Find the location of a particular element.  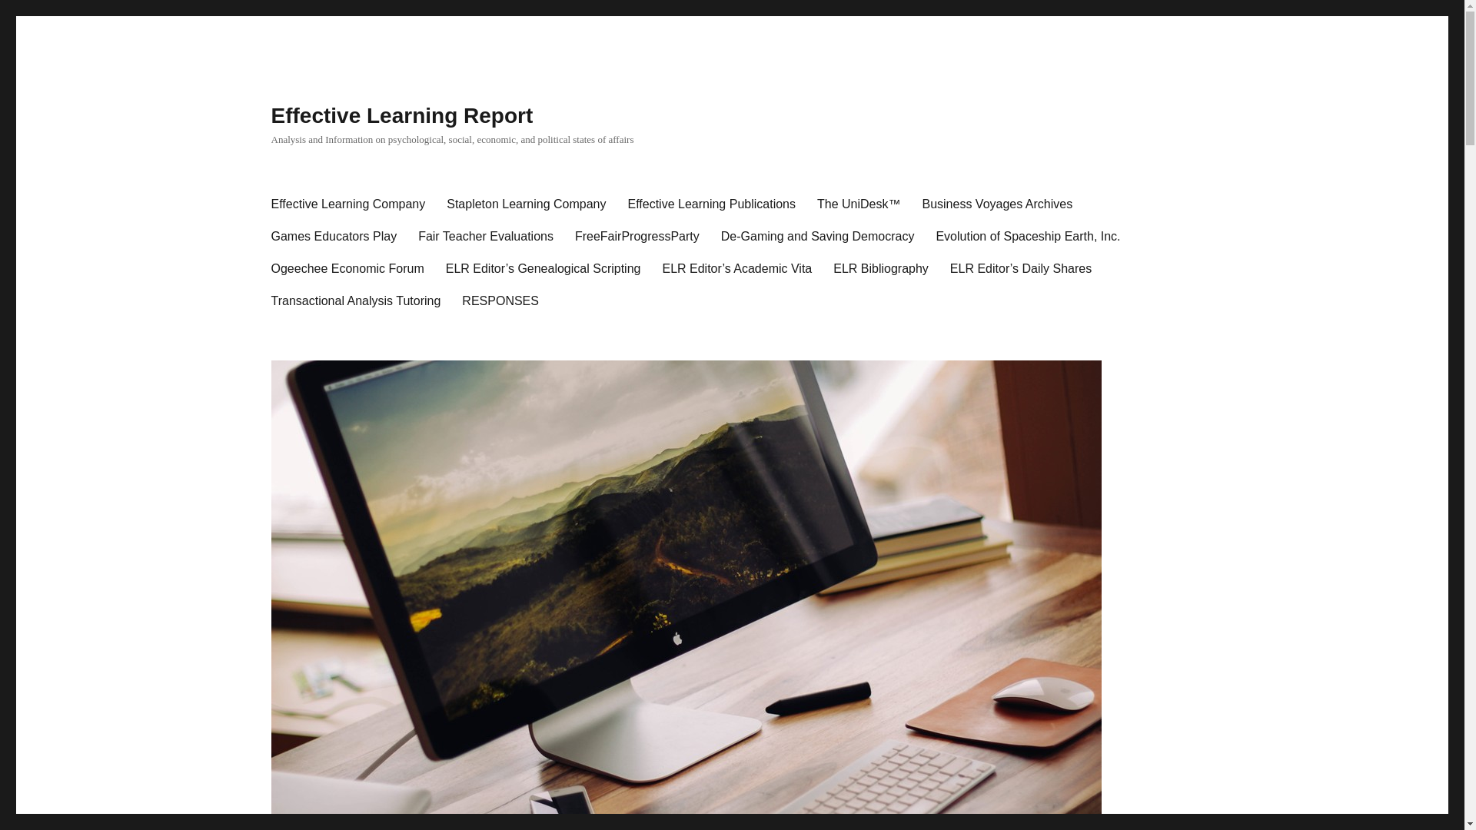

Ogeechee Economic Forum is located at coordinates (346, 269).